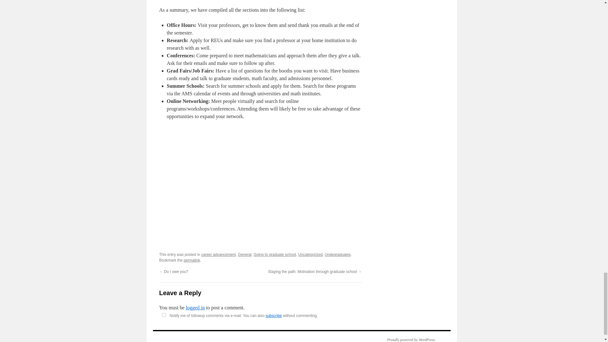 This screenshot has width=608, height=342. What do you see at coordinates (274, 316) in the screenshot?
I see `subscribe` at bounding box center [274, 316].